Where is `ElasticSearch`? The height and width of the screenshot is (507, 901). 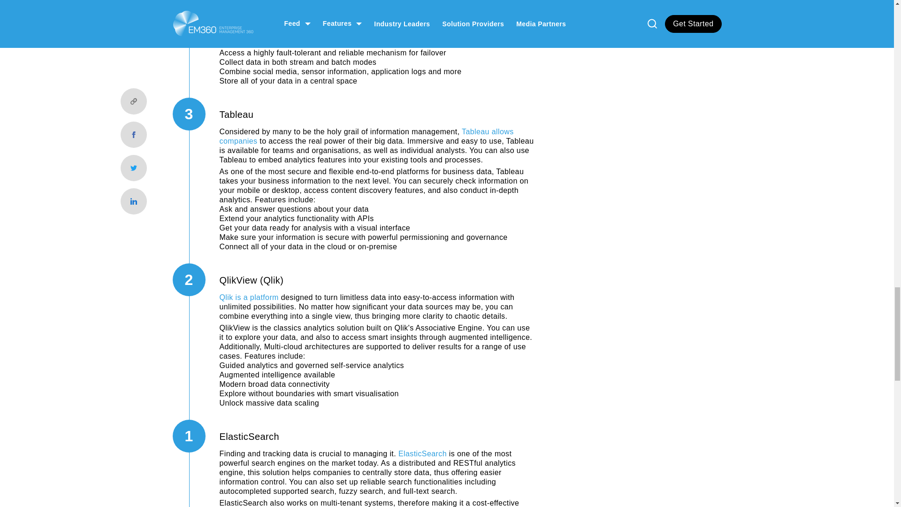 ElasticSearch is located at coordinates (422, 453).